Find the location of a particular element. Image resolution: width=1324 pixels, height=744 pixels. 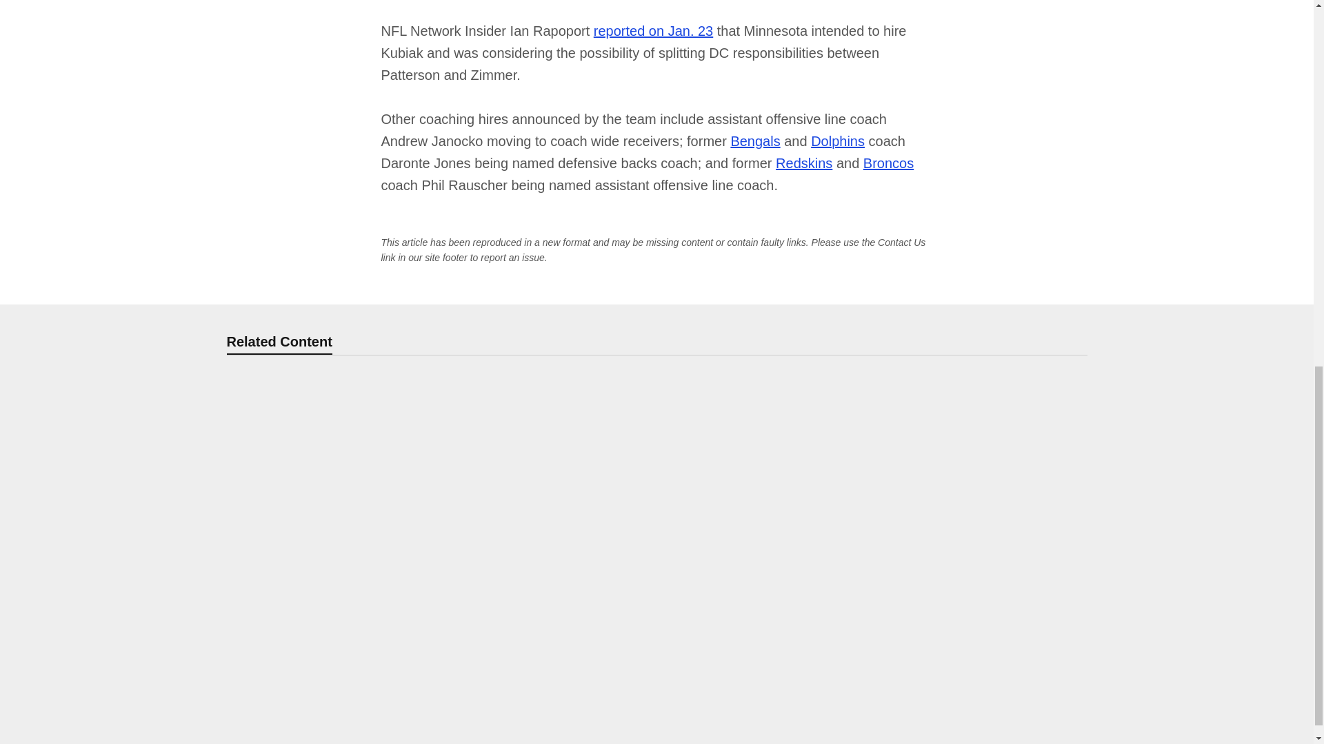

Redskins is located at coordinates (804, 163).